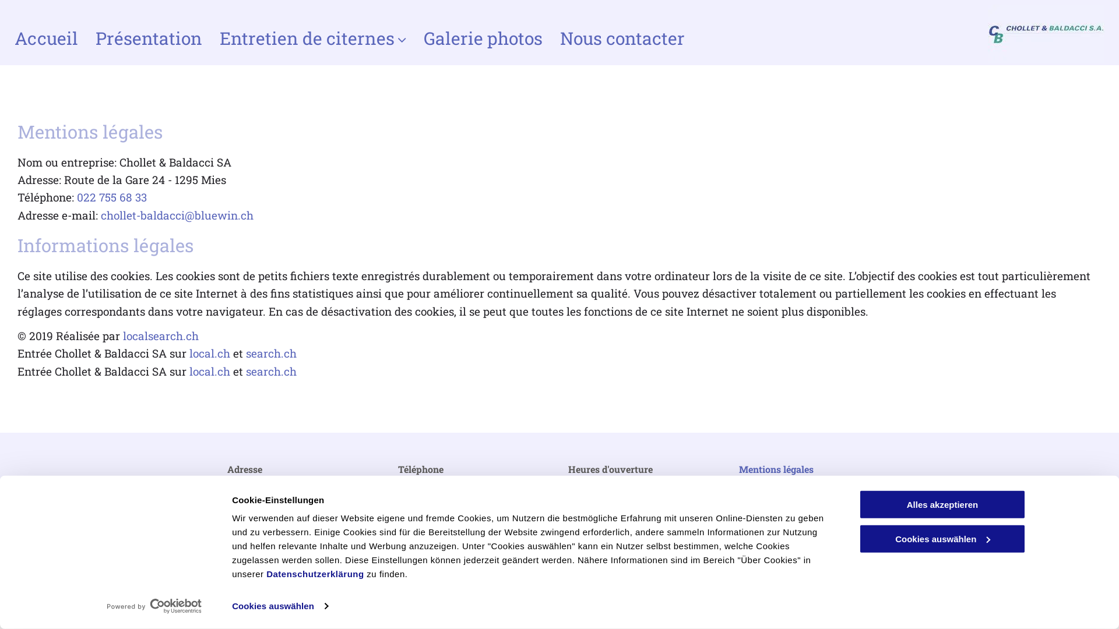  Describe the element at coordinates (161, 335) in the screenshot. I see `localsearch.ch` at that location.